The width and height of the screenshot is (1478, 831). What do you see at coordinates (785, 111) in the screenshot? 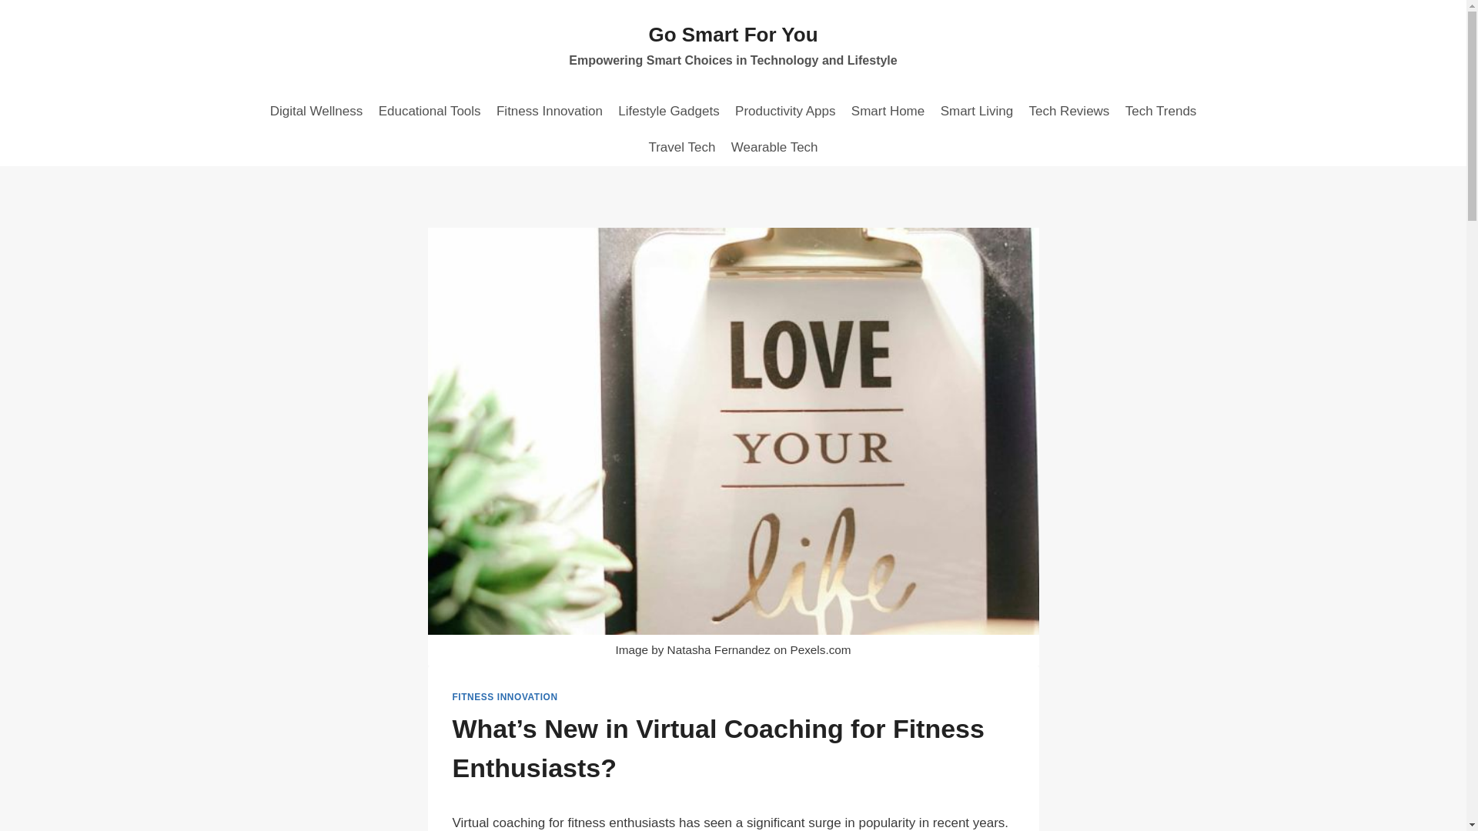
I see `Productivity Apps` at bounding box center [785, 111].